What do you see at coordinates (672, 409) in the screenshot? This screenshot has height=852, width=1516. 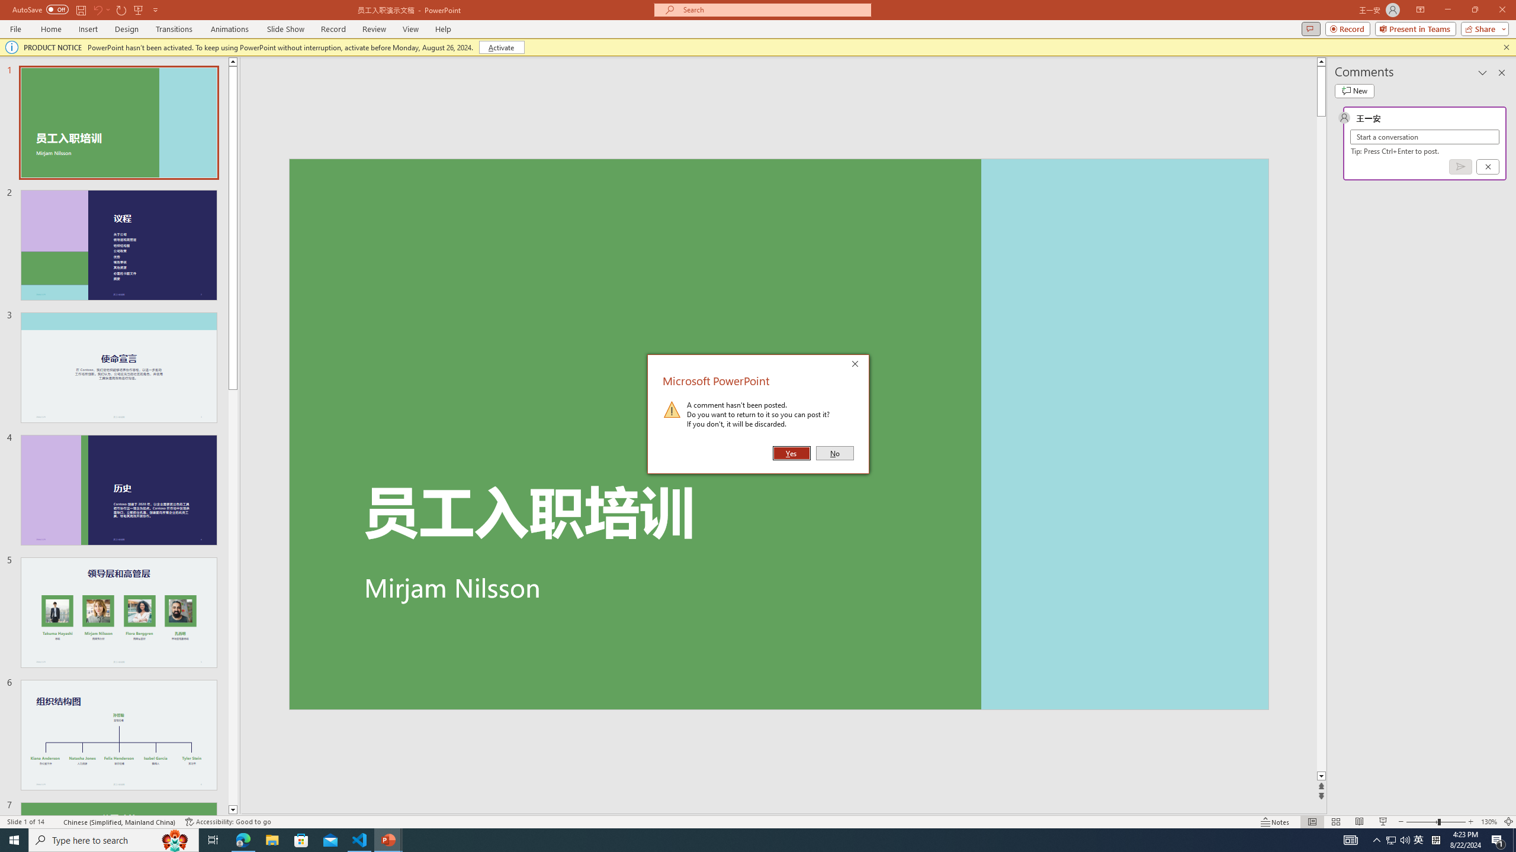 I see `Warning Icon` at bounding box center [672, 409].